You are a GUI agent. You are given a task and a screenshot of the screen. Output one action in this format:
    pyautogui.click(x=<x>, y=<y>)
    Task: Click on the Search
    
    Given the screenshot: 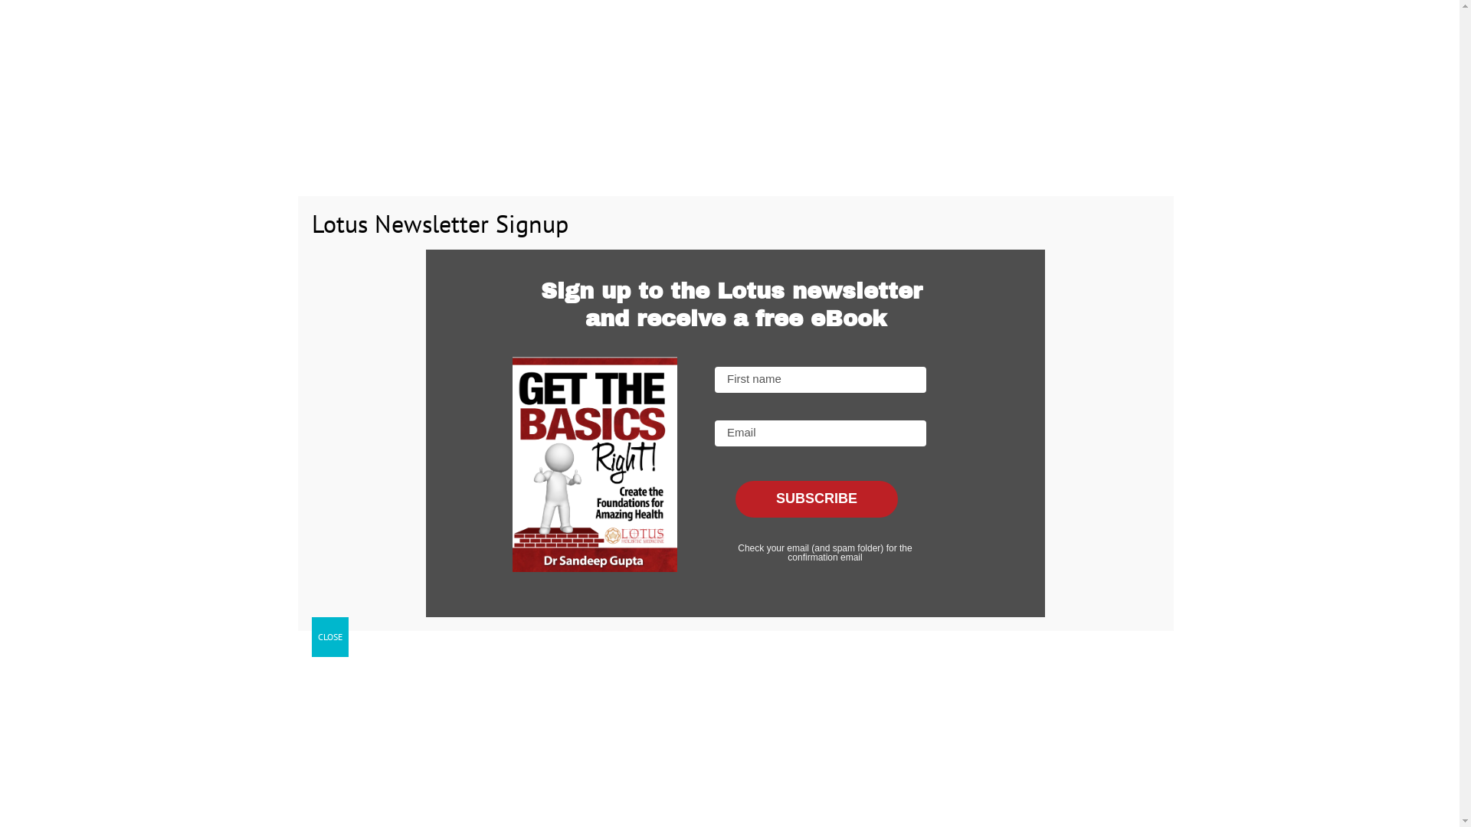 What is the action you would take?
    pyautogui.click(x=1114, y=69)
    